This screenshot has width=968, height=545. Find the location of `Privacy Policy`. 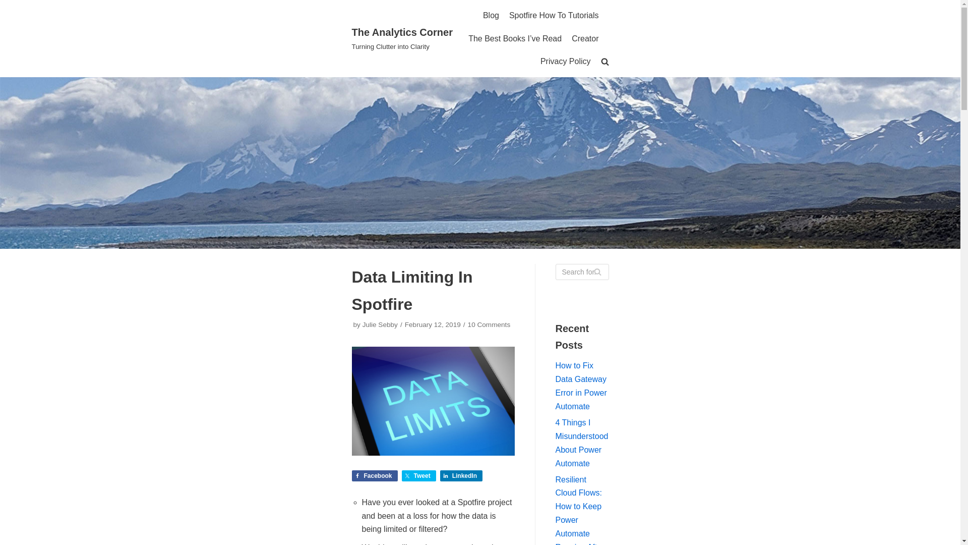

Privacy Policy is located at coordinates (565, 62).